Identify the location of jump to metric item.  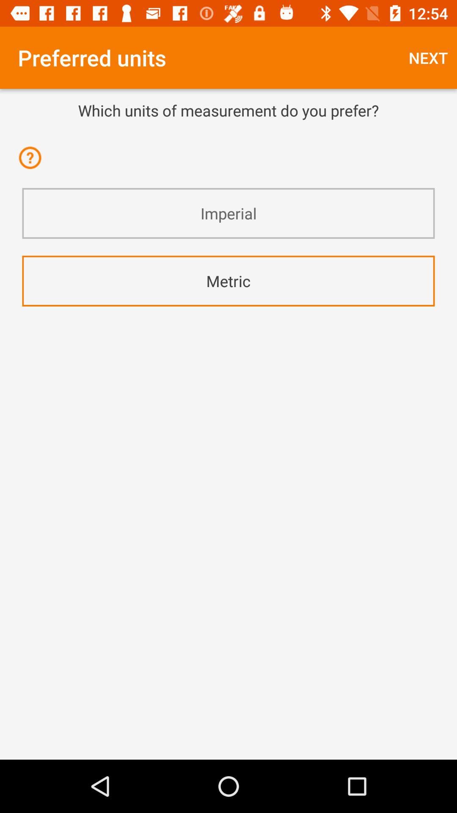
(228, 281).